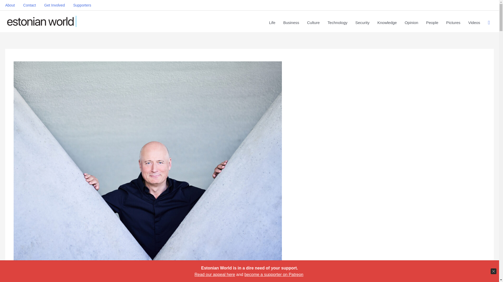  What do you see at coordinates (387, 22) in the screenshot?
I see `Knowledge` at bounding box center [387, 22].